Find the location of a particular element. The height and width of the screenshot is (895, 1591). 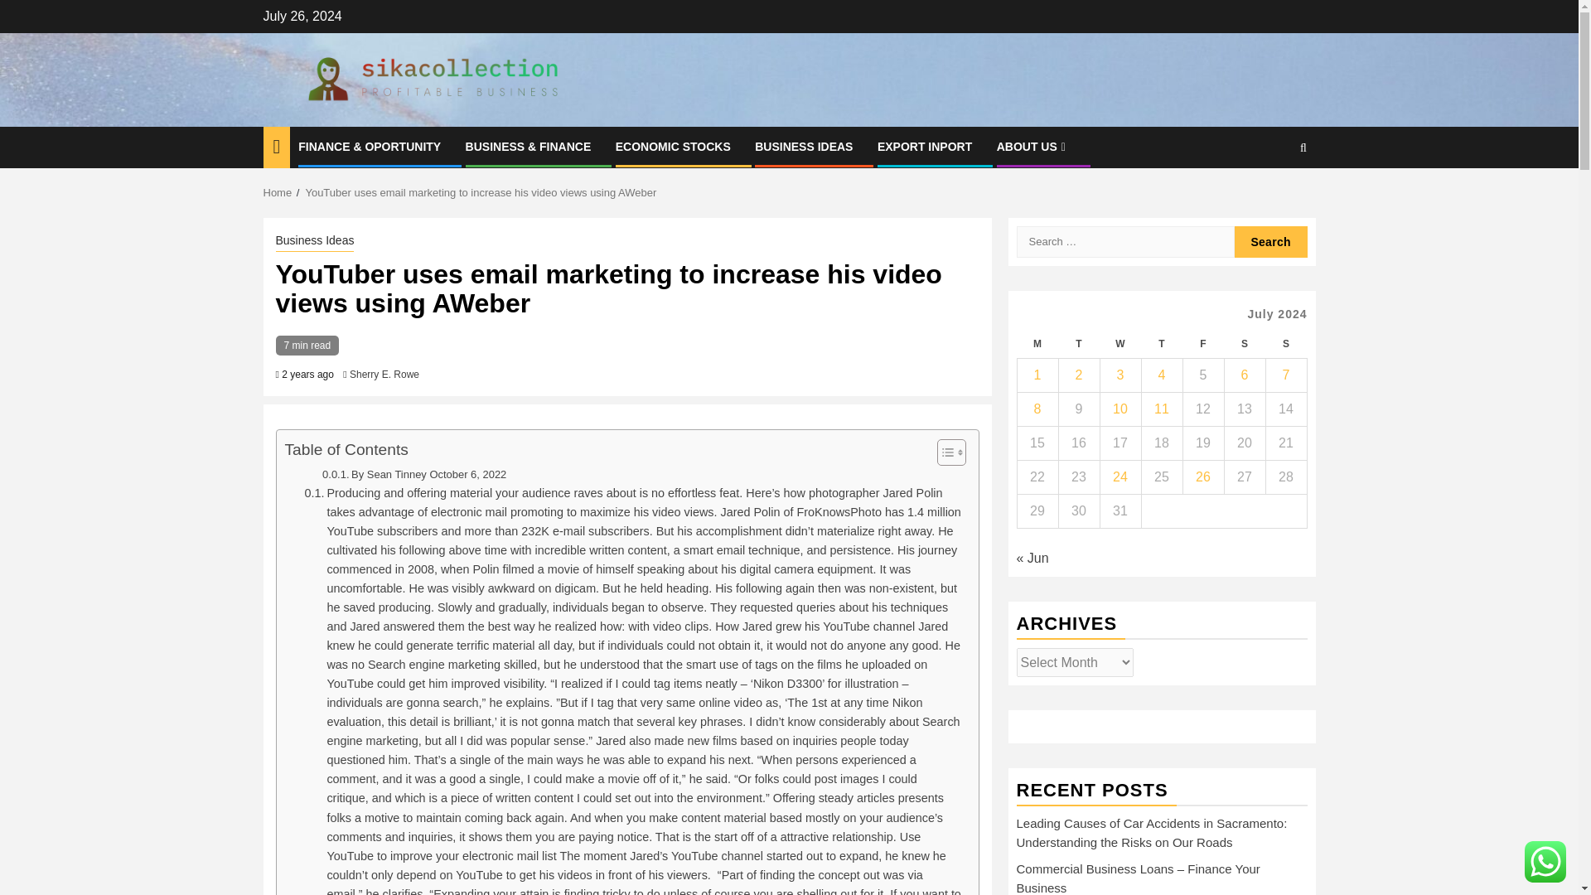

Thursday is located at coordinates (1161, 345).